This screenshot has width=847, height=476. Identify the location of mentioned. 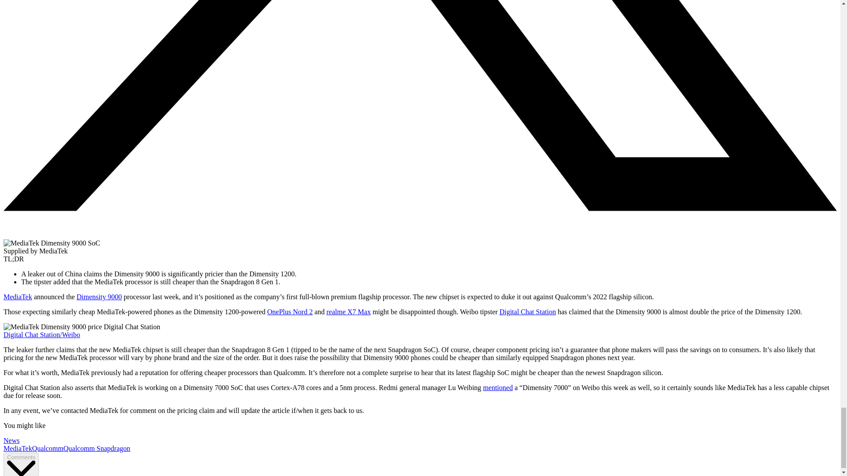
(498, 387).